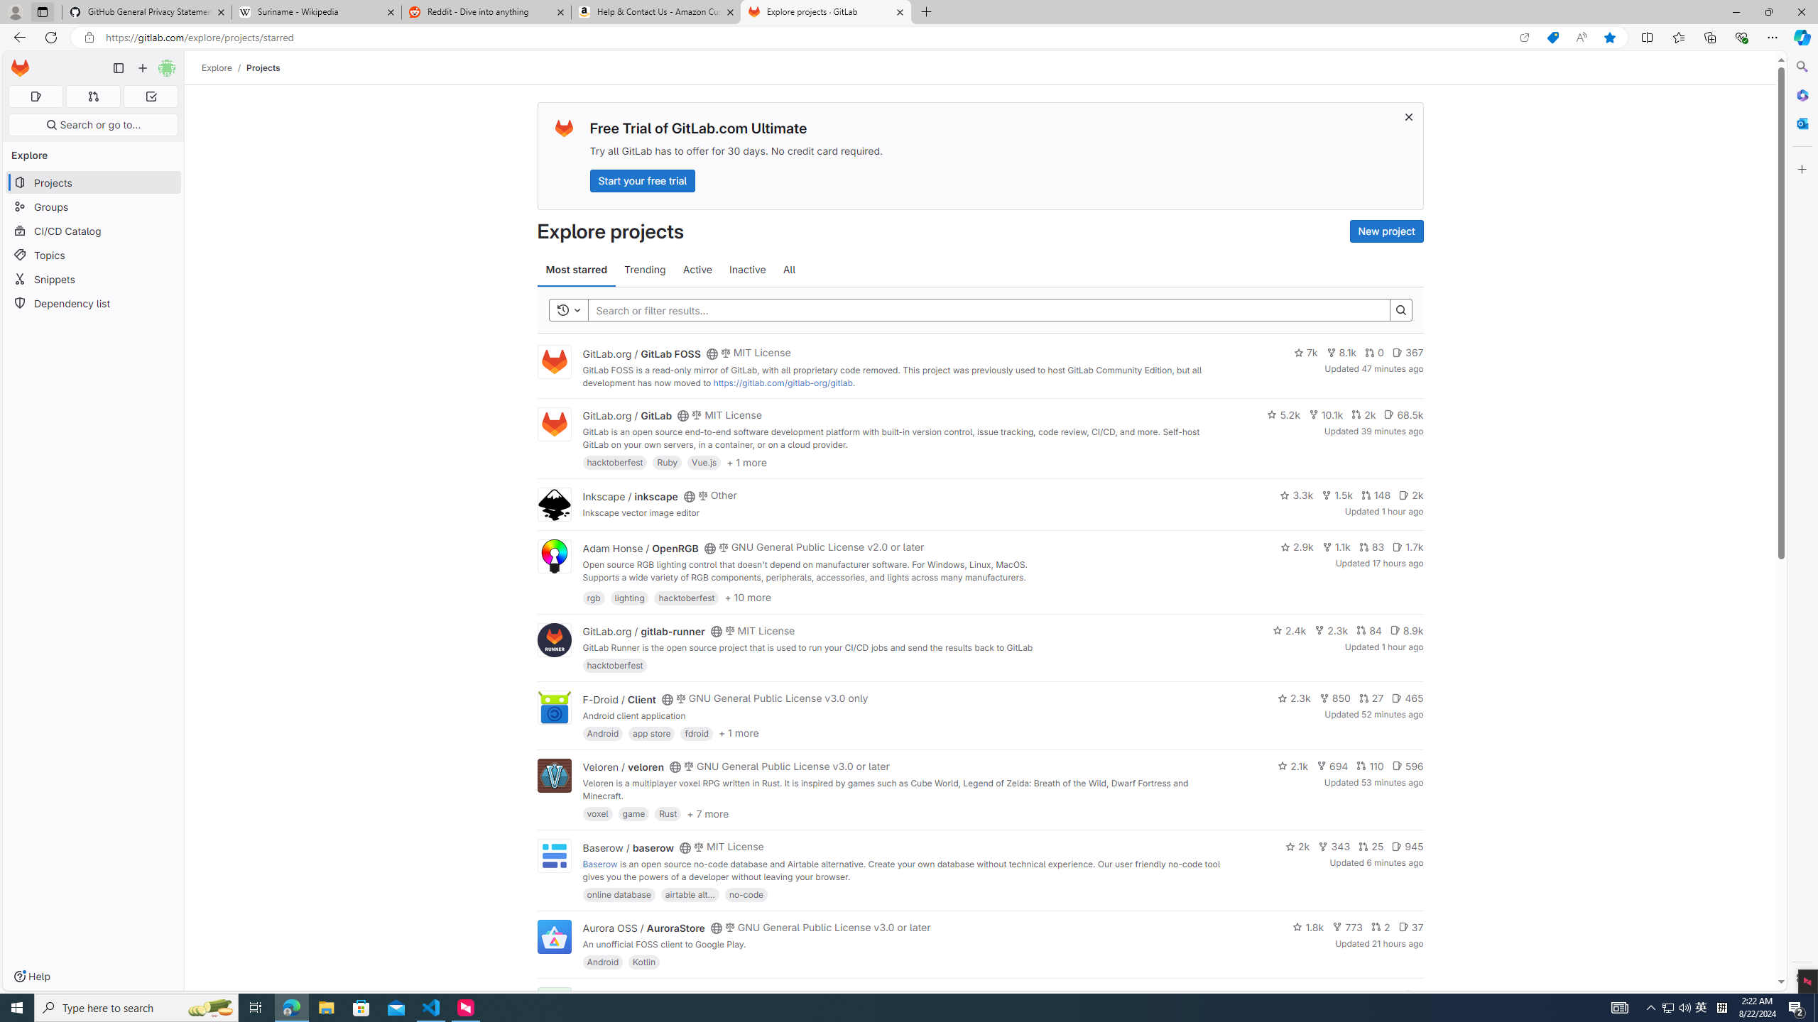  I want to click on 945, so click(1408, 846).